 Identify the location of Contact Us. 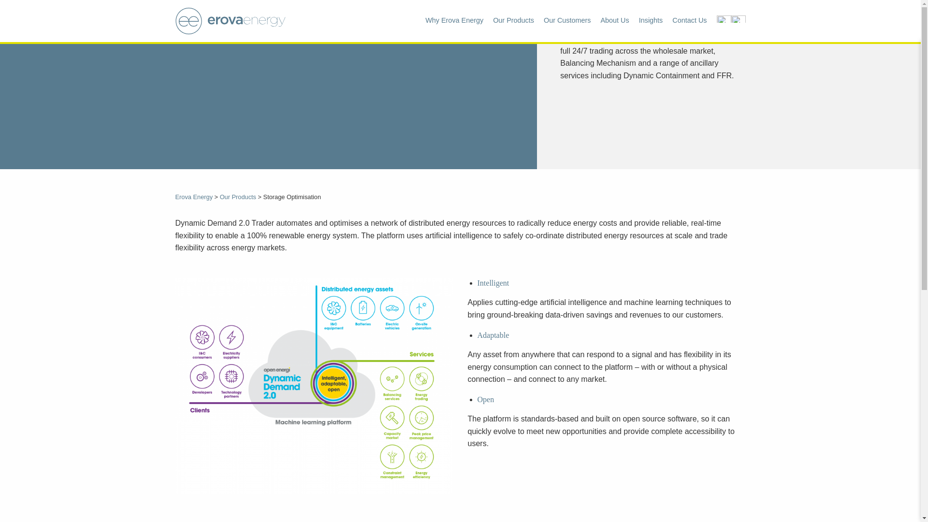
(689, 20).